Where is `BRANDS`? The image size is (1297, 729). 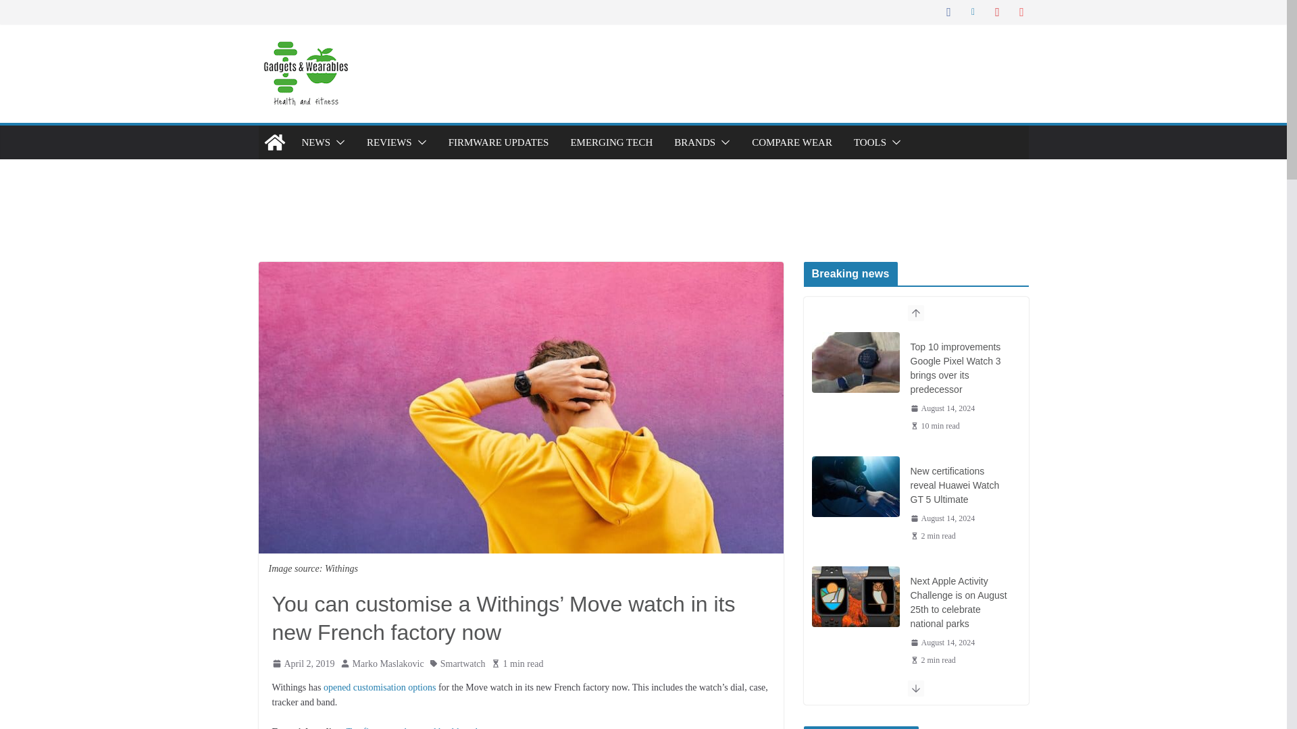 BRANDS is located at coordinates (694, 142).